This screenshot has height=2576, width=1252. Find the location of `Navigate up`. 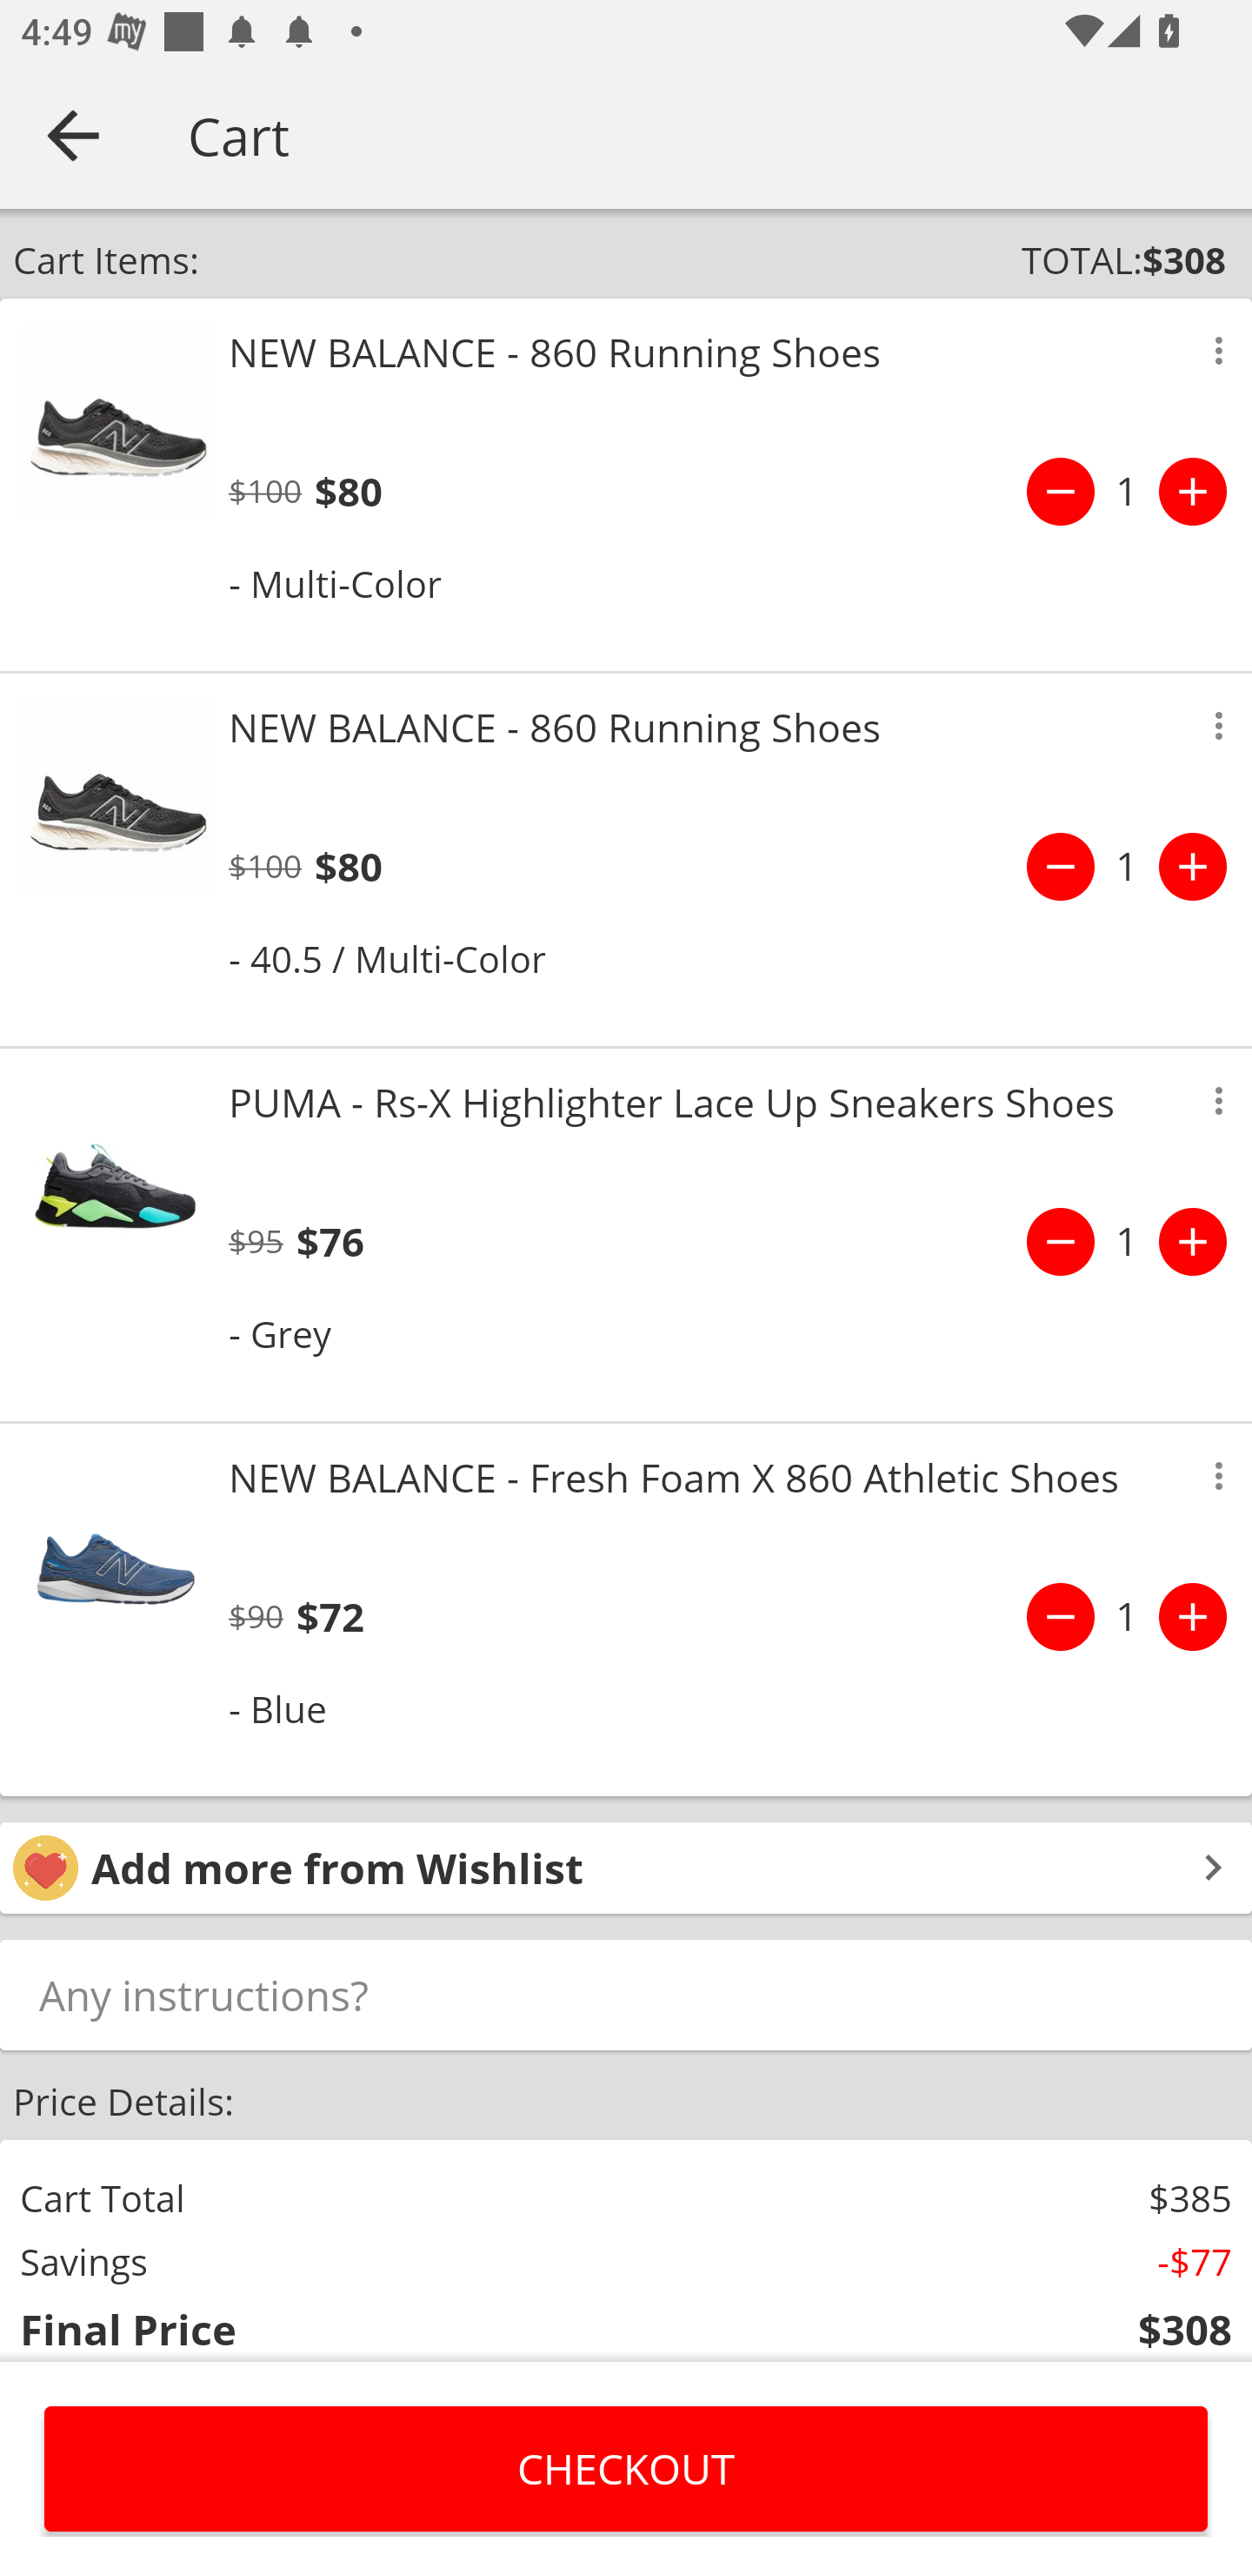

Navigate up is located at coordinates (73, 135).